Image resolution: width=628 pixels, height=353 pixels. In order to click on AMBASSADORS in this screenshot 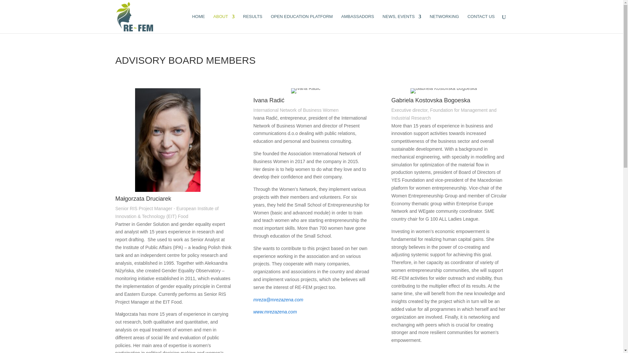, I will do `click(357, 24)`.